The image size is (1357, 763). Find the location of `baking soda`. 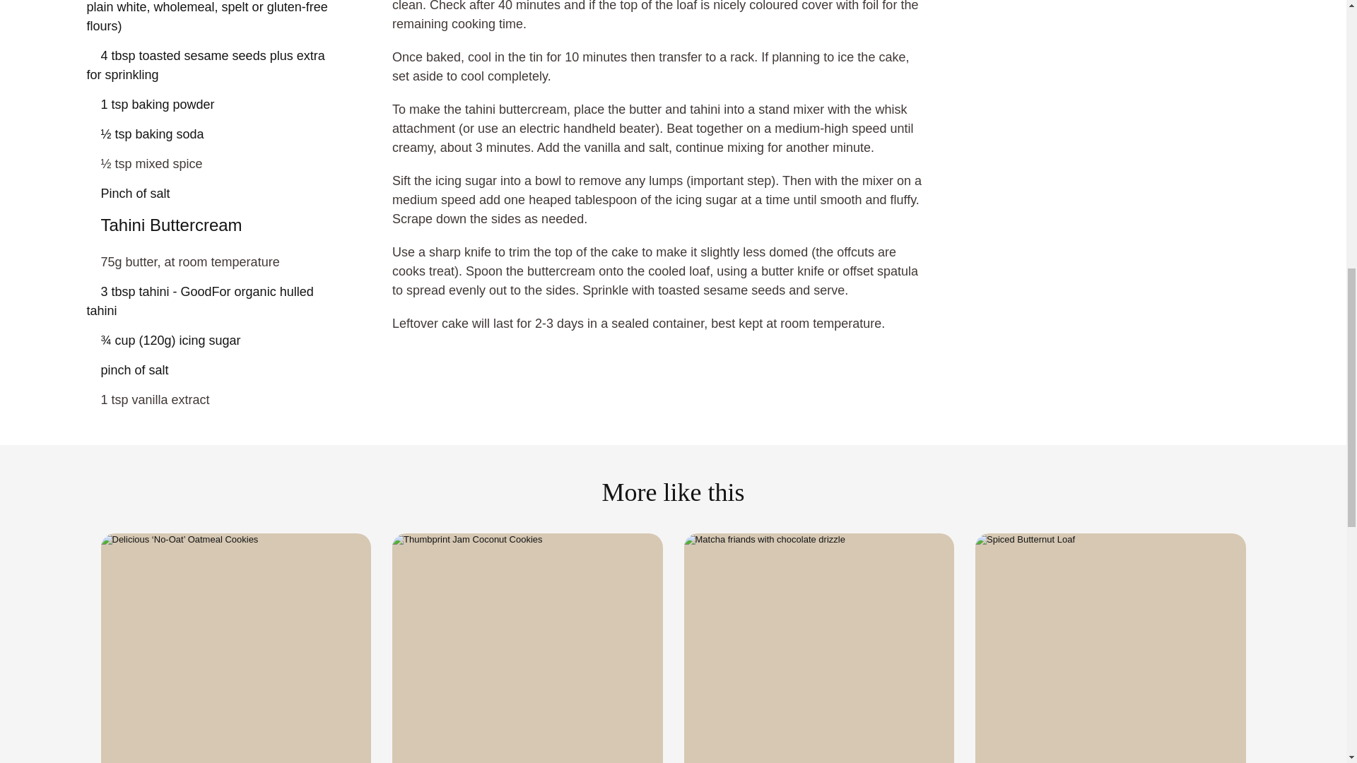

baking soda is located at coordinates (145, 124).